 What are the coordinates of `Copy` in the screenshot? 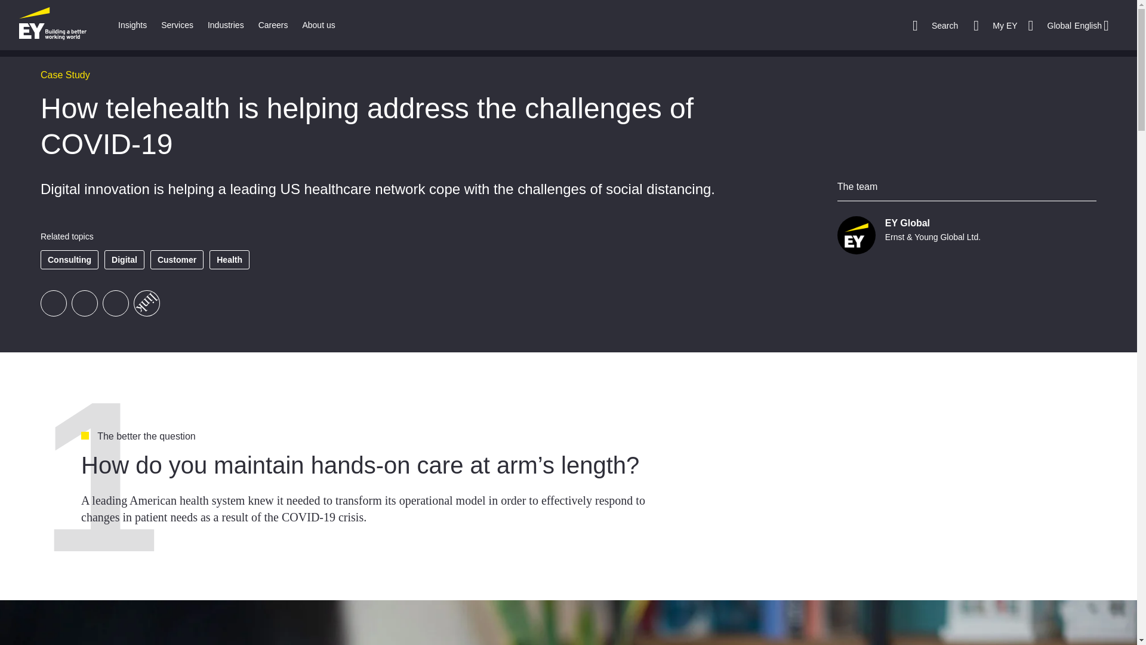 It's located at (141, 297).